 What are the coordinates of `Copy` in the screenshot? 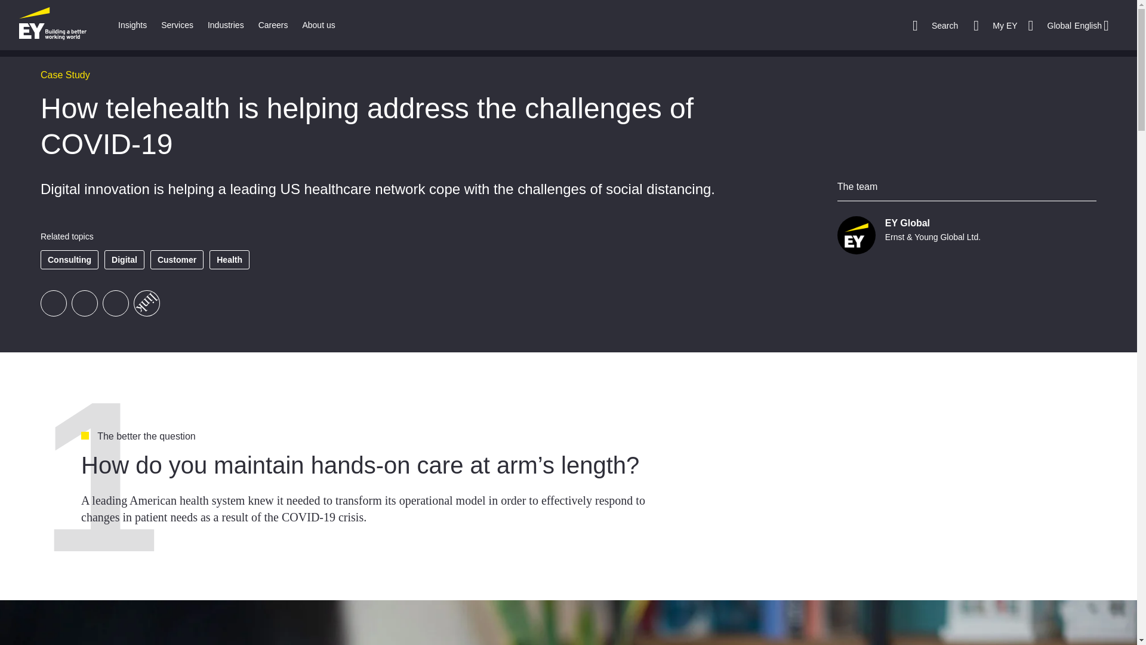 It's located at (141, 297).